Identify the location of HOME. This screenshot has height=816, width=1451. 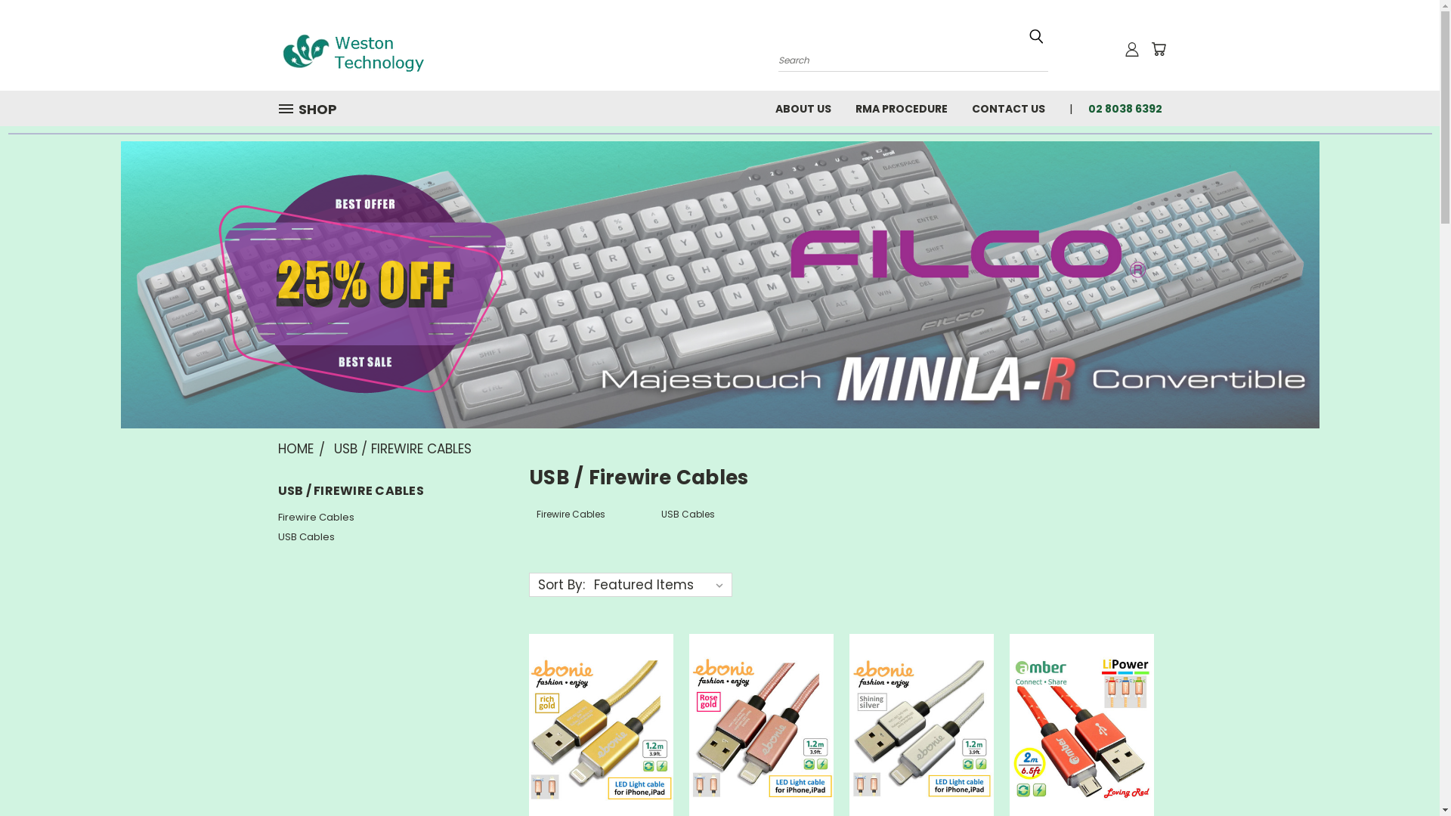
(296, 449).